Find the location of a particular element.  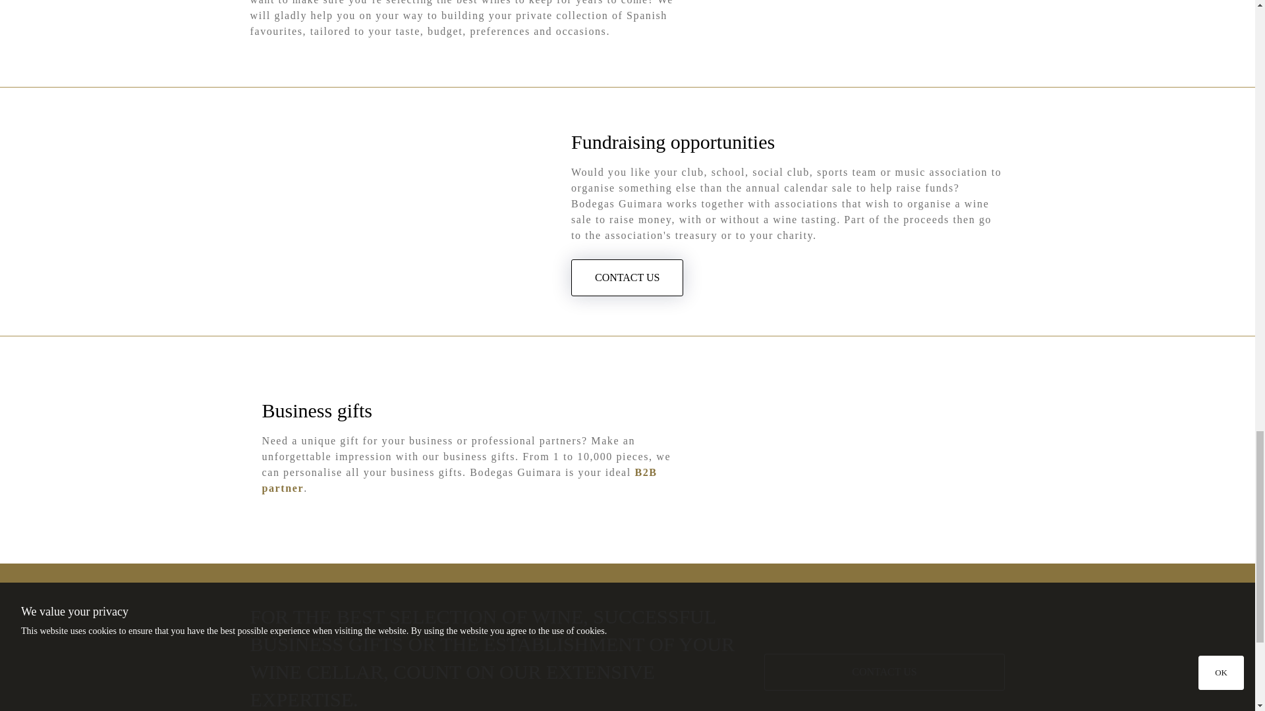

CONTACT US is located at coordinates (627, 278).